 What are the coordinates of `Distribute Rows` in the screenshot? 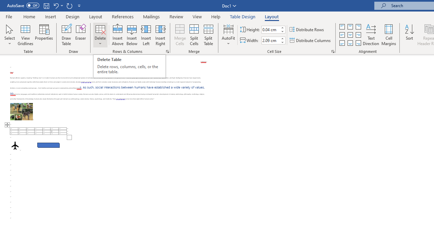 It's located at (307, 30).